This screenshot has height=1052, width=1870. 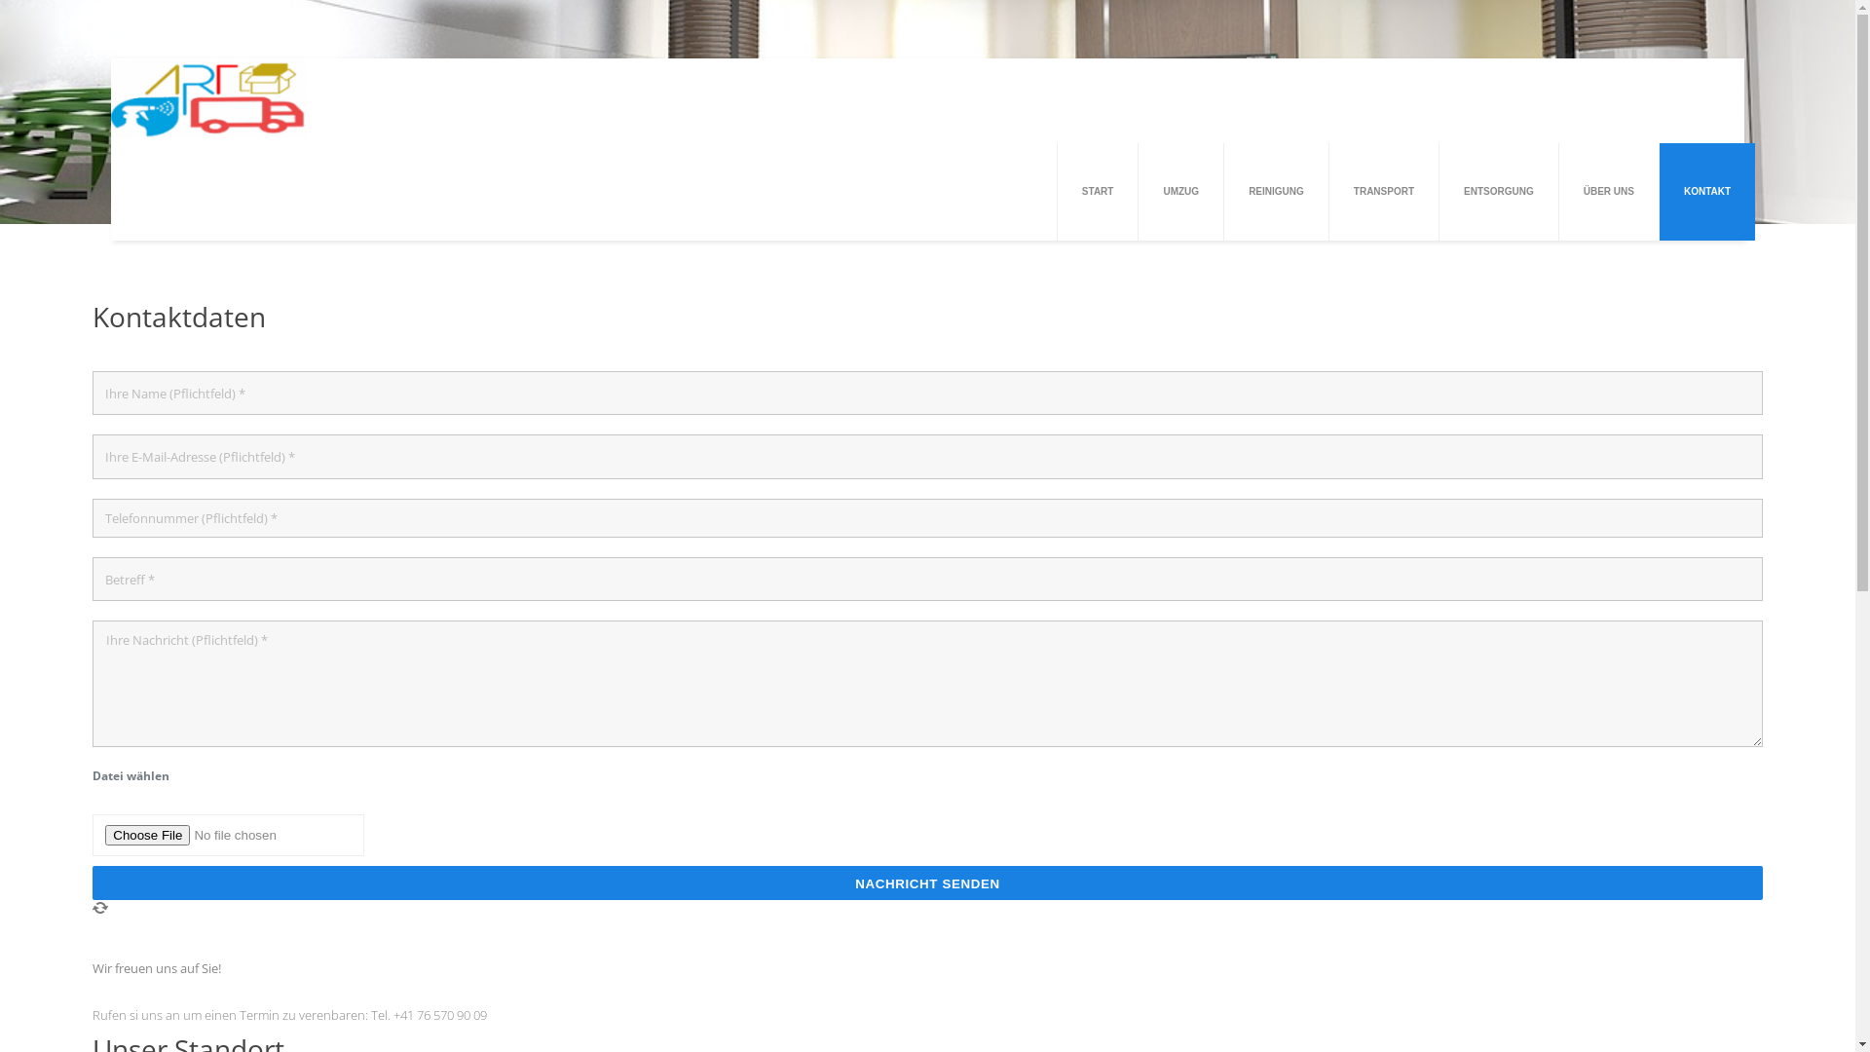 What do you see at coordinates (1180, 192) in the screenshot?
I see `UMZUG` at bounding box center [1180, 192].